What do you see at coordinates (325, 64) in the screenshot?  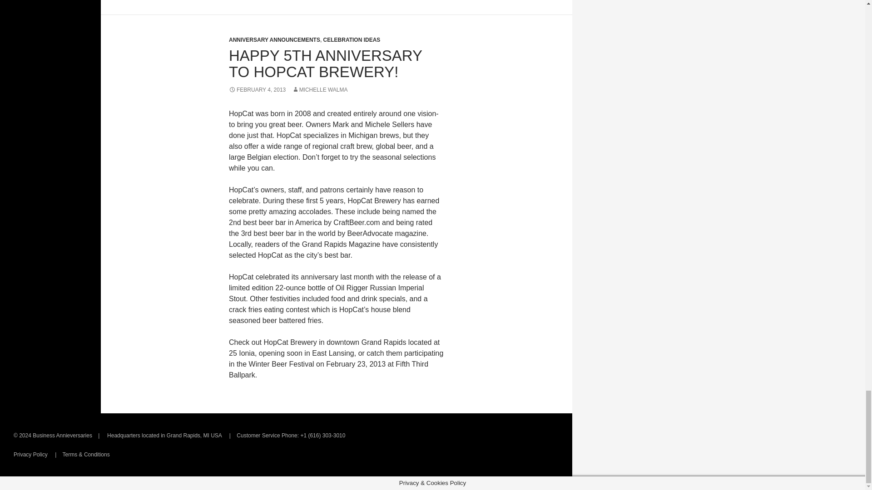 I see `HAPPY 5TH ANNIVERSARY TO HOPCAT BREWERY!` at bounding box center [325, 64].